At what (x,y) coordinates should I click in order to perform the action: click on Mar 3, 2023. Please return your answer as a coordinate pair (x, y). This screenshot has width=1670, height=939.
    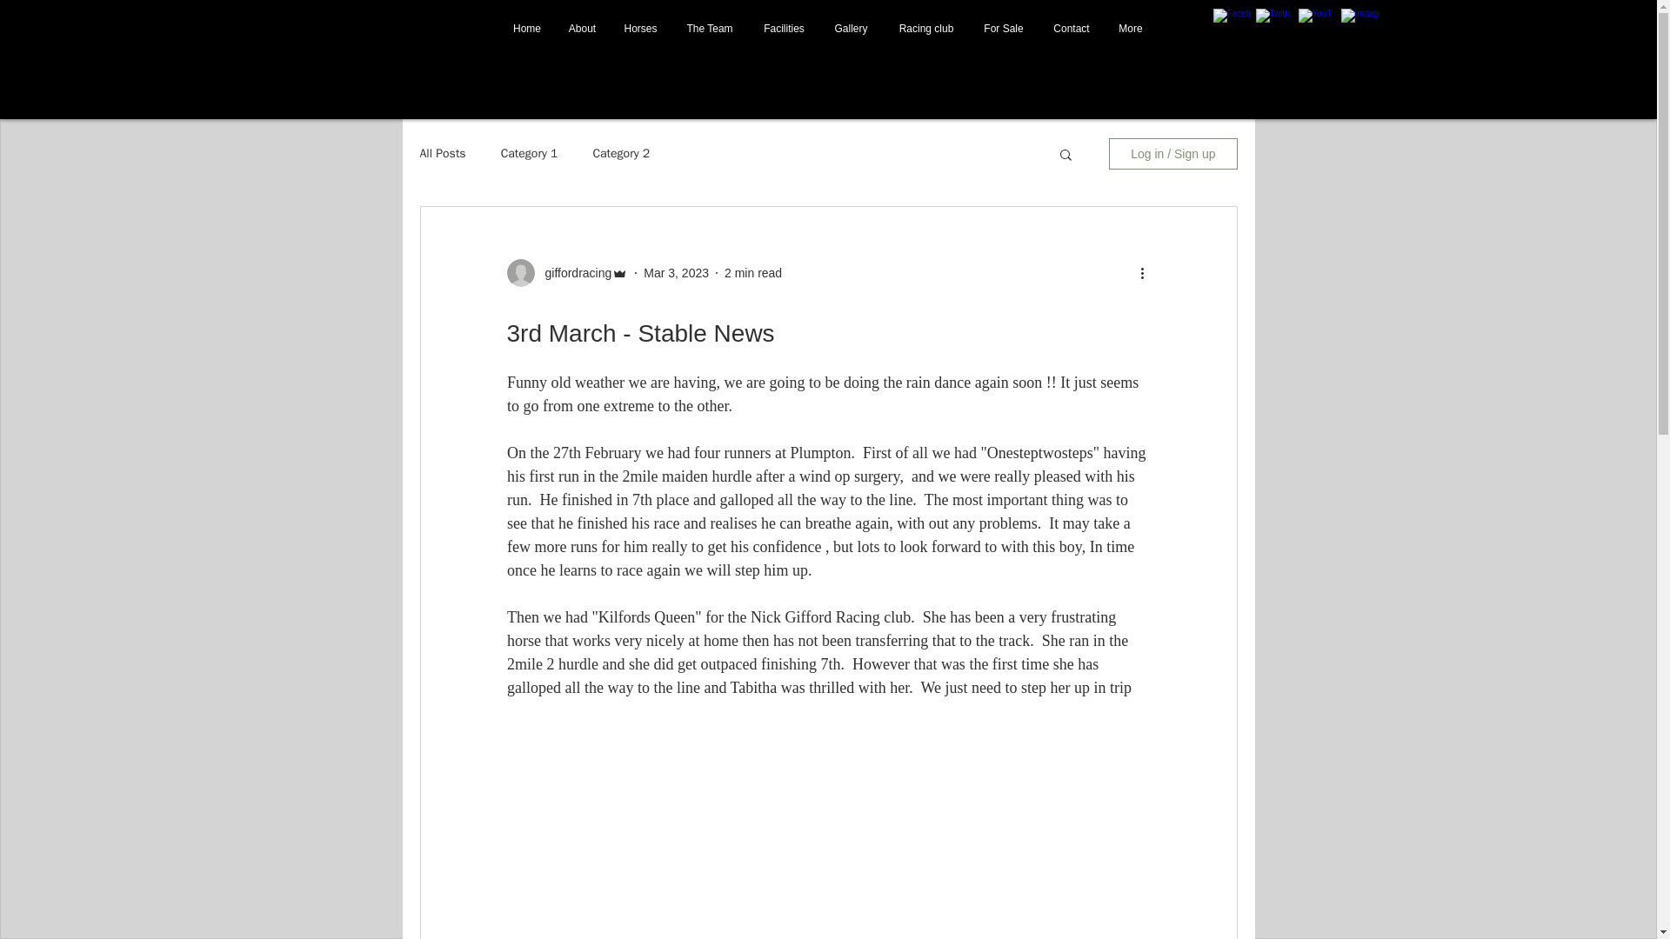
    Looking at the image, I should click on (675, 272).